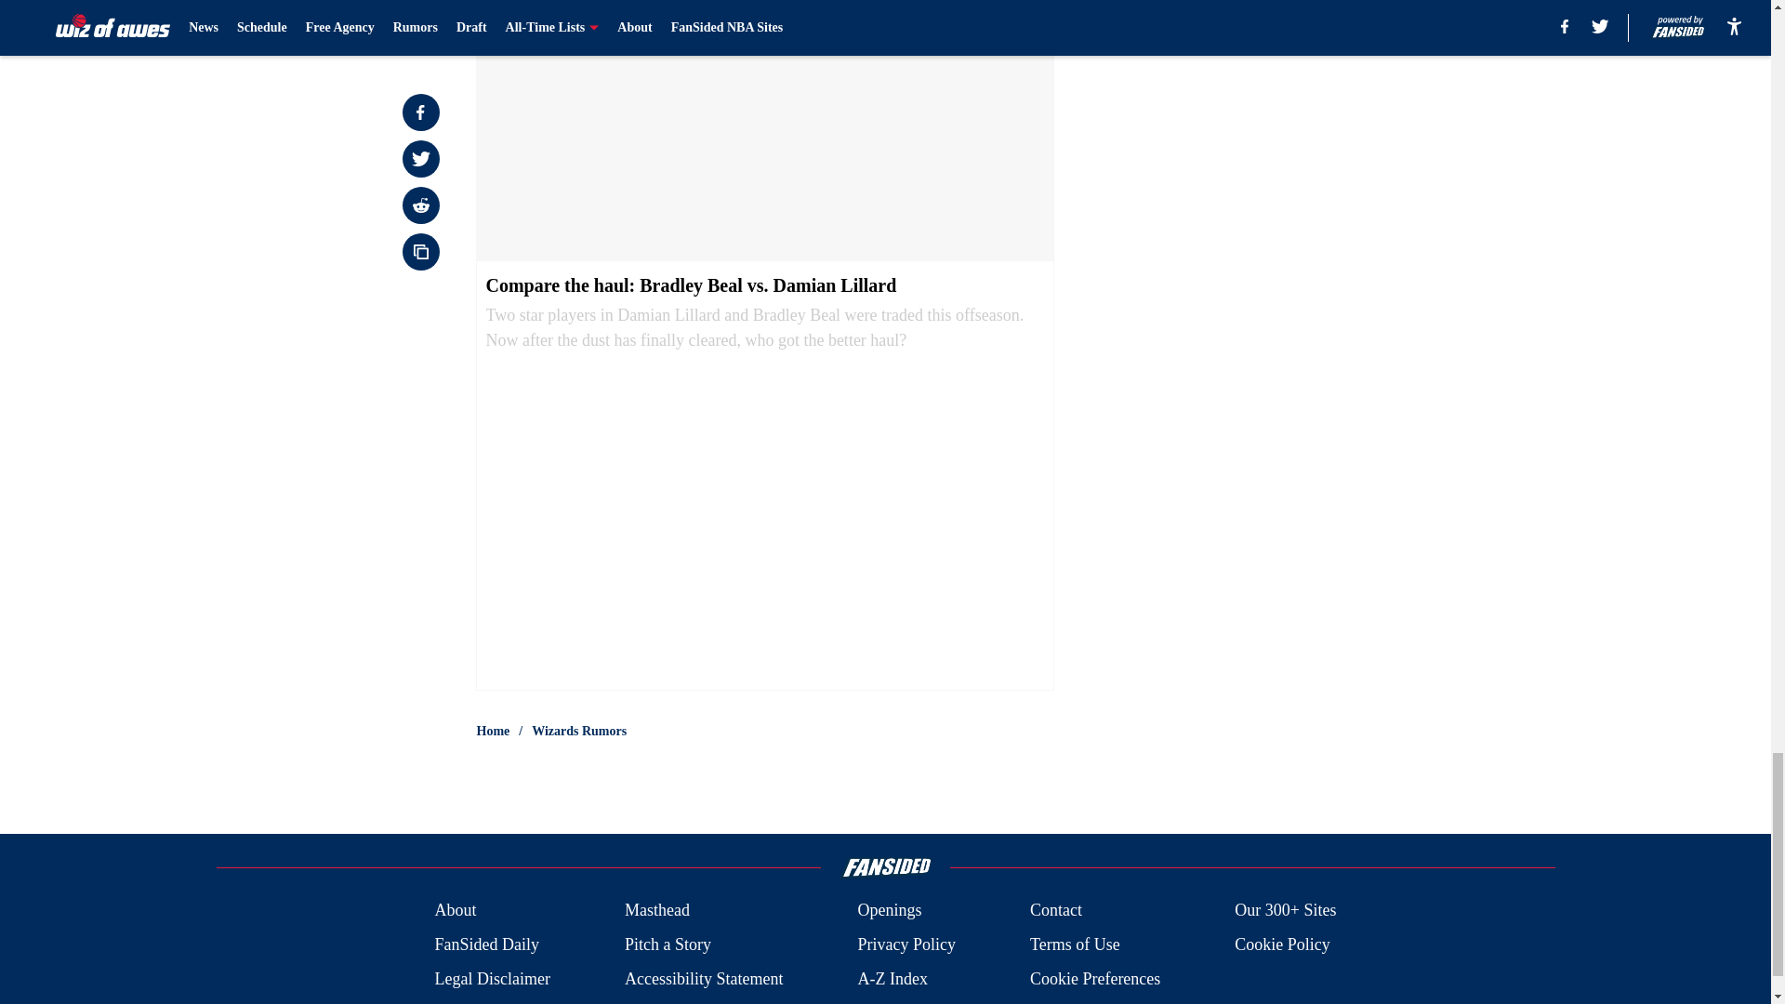 The height and width of the screenshot is (1004, 1785). I want to click on Contact, so click(1055, 909).